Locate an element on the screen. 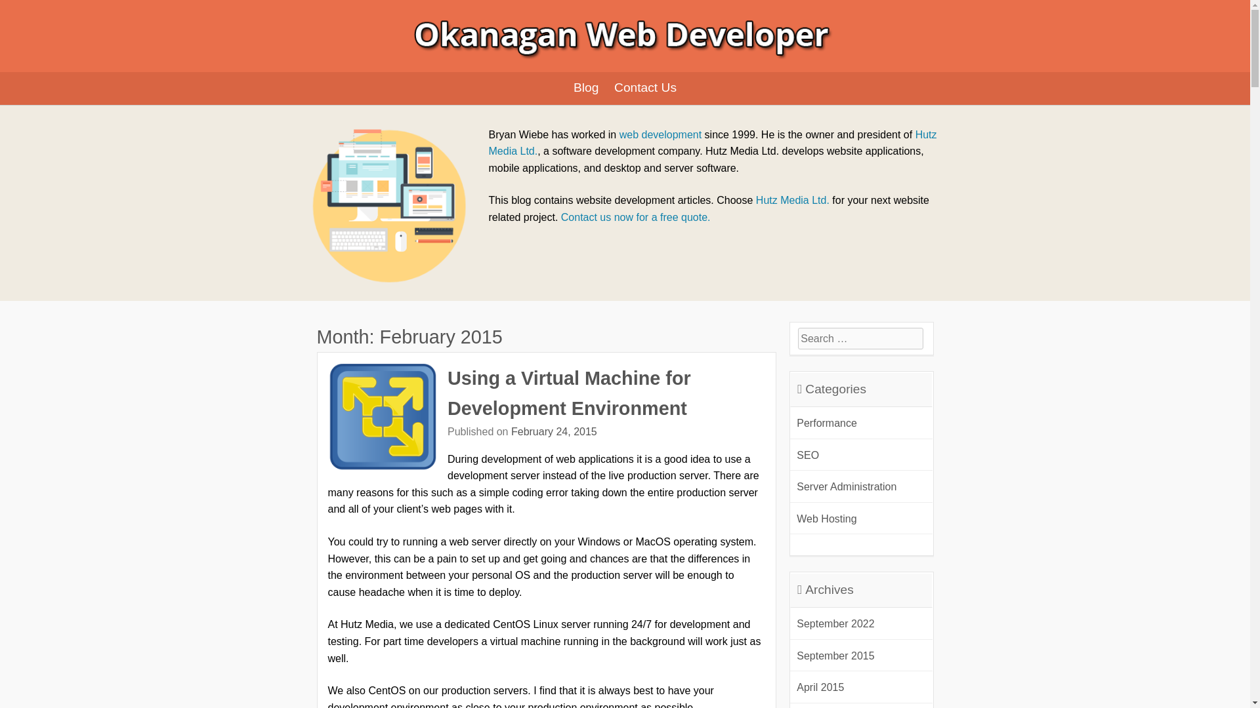 This screenshot has height=708, width=1260. Blog is located at coordinates (585, 88).